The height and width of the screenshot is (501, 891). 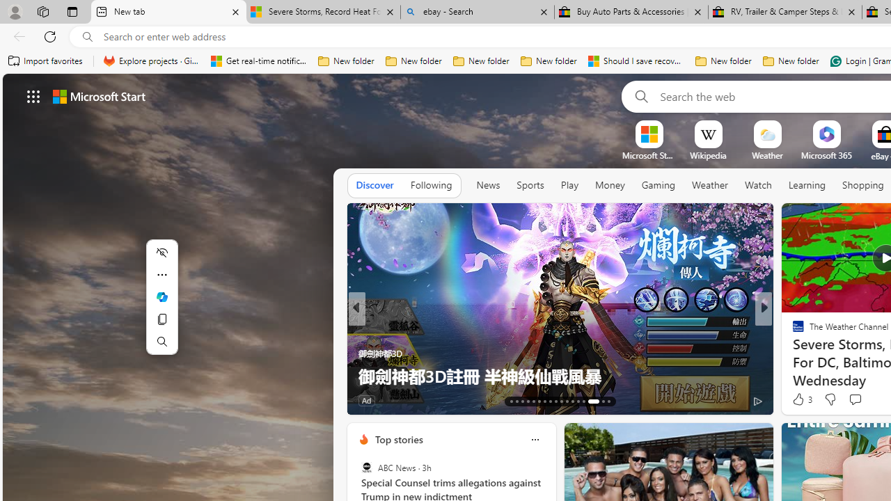 I want to click on AutomationID: tab-21, so click(x=555, y=401).